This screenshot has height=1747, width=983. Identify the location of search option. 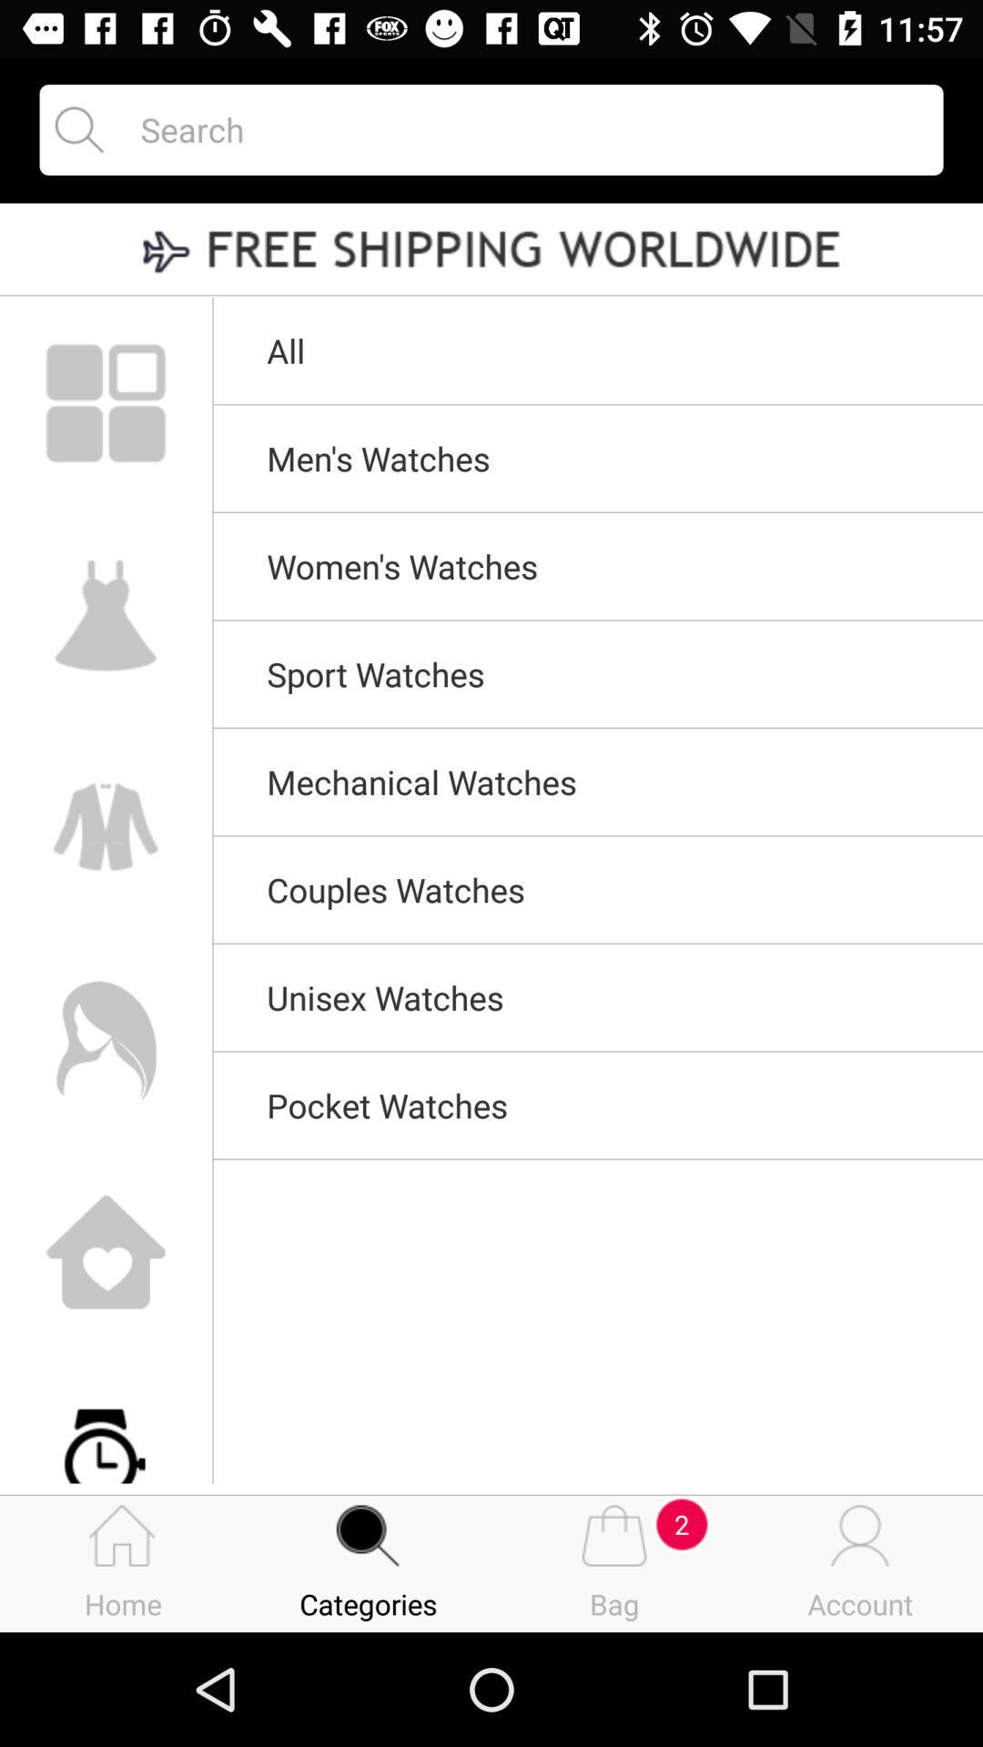
(526, 129).